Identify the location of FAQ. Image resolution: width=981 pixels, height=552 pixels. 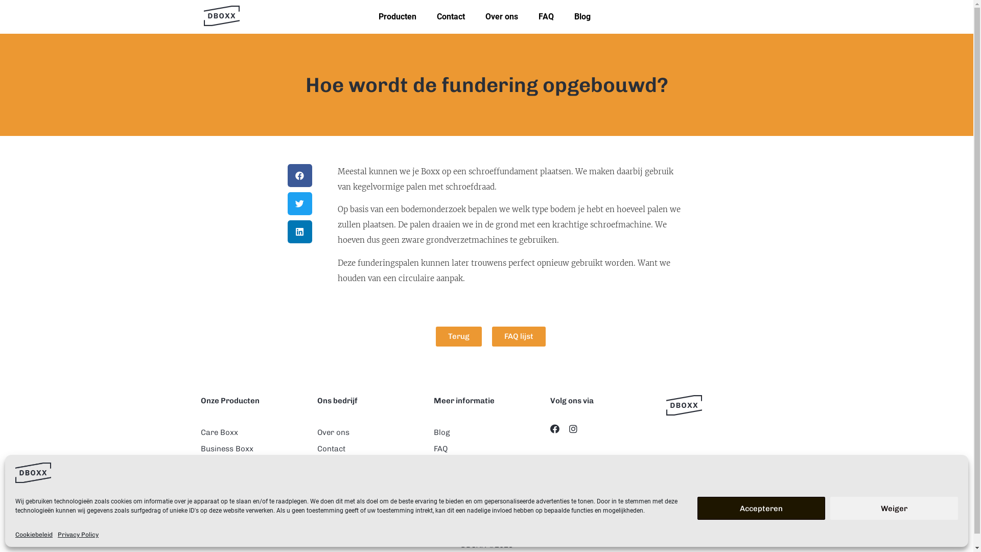
(546, 17).